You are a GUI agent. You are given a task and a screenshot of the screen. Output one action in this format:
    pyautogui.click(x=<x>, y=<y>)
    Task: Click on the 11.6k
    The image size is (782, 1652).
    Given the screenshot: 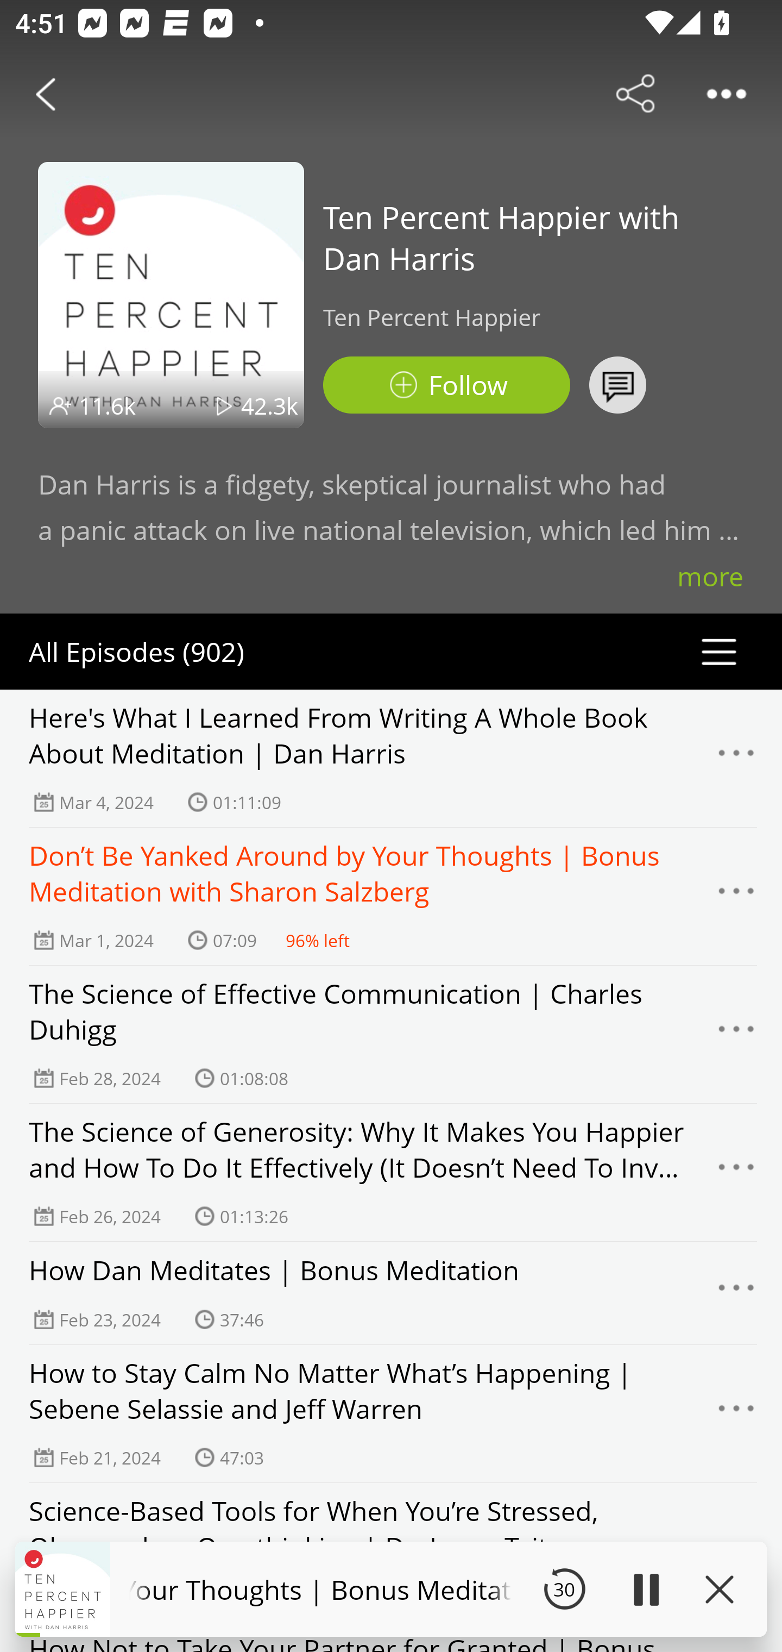 What is the action you would take?
    pyautogui.click(x=108, y=405)
    